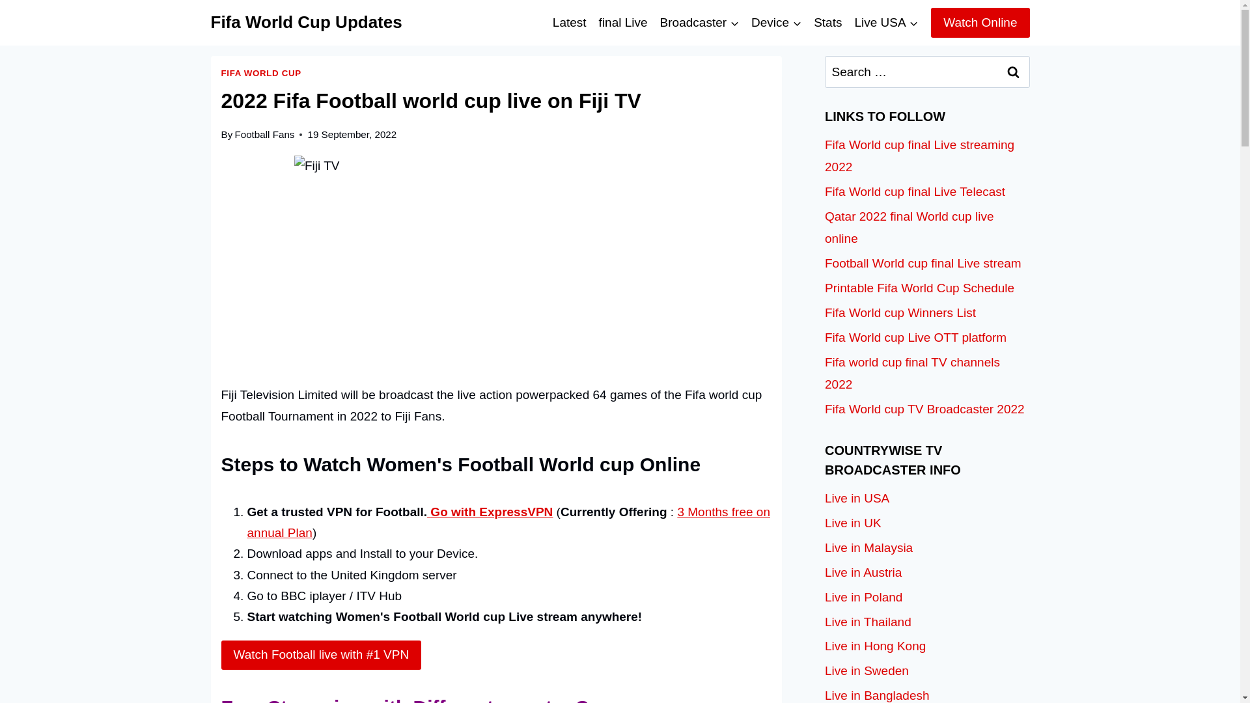  What do you see at coordinates (508, 522) in the screenshot?
I see `3 Months free on annual Plan` at bounding box center [508, 522].